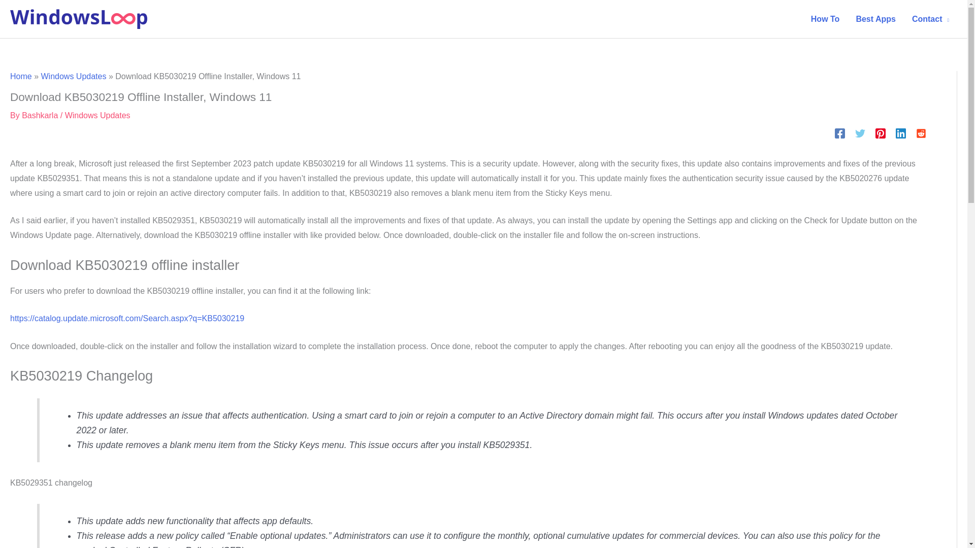 The width and height of the screenshot is (975, 548). I want to click on Bashkarla, so click(40, 115).